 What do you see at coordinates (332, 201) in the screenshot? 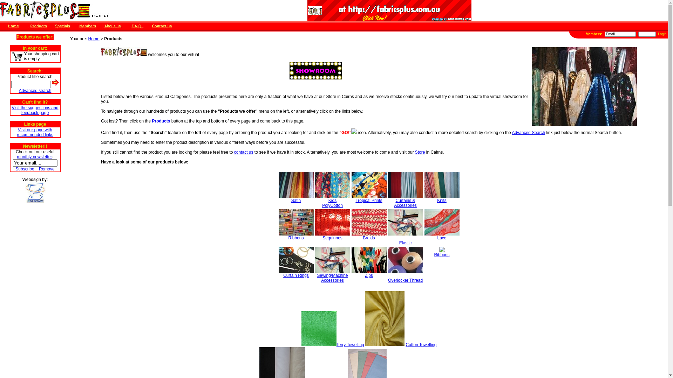
I see `Kids
PolyCotton` at bounding box center [332, 201].